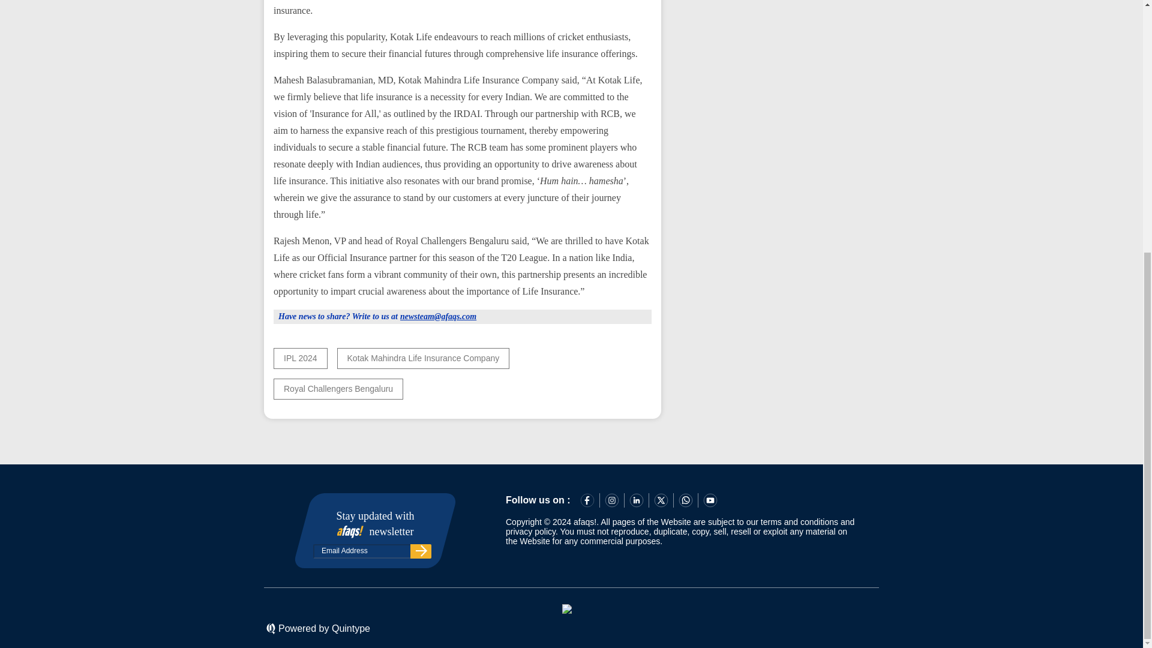 The width and height of the screenshot is (1152, 648). Describe the element at coordinates (338, 389) in the screenshot. I see `Royal Challengers Bengaluru` at that location.